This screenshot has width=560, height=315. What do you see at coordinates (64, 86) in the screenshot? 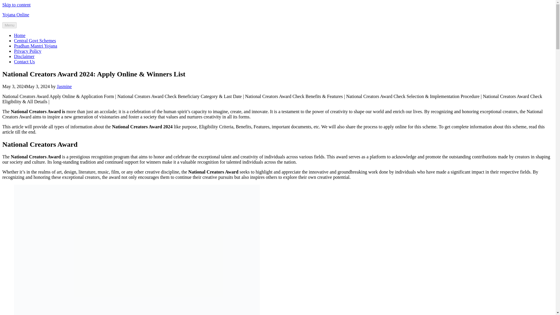
I see `Jasmine` at bounding box center [64, 86].